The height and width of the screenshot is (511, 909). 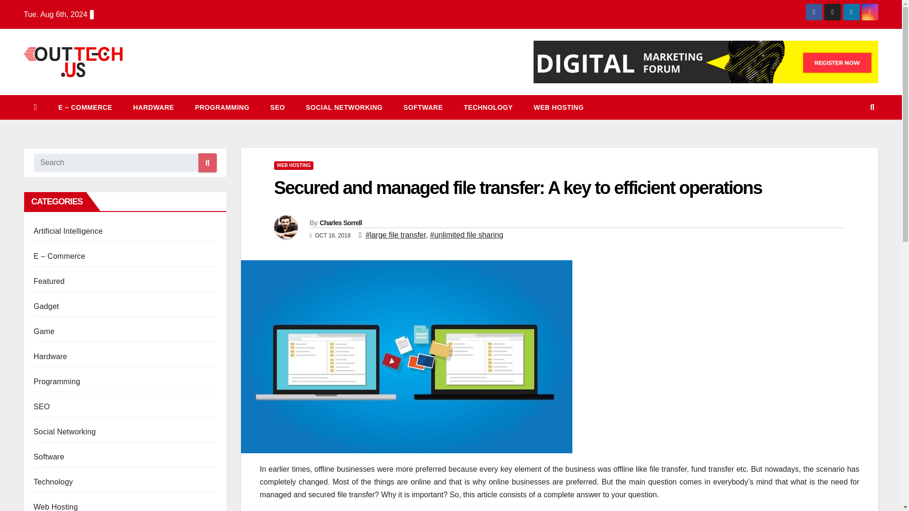 What do you see at coordinates (559, 107) in the screenshot?
I see `Web Hosting` at bounding box center [559, 107].